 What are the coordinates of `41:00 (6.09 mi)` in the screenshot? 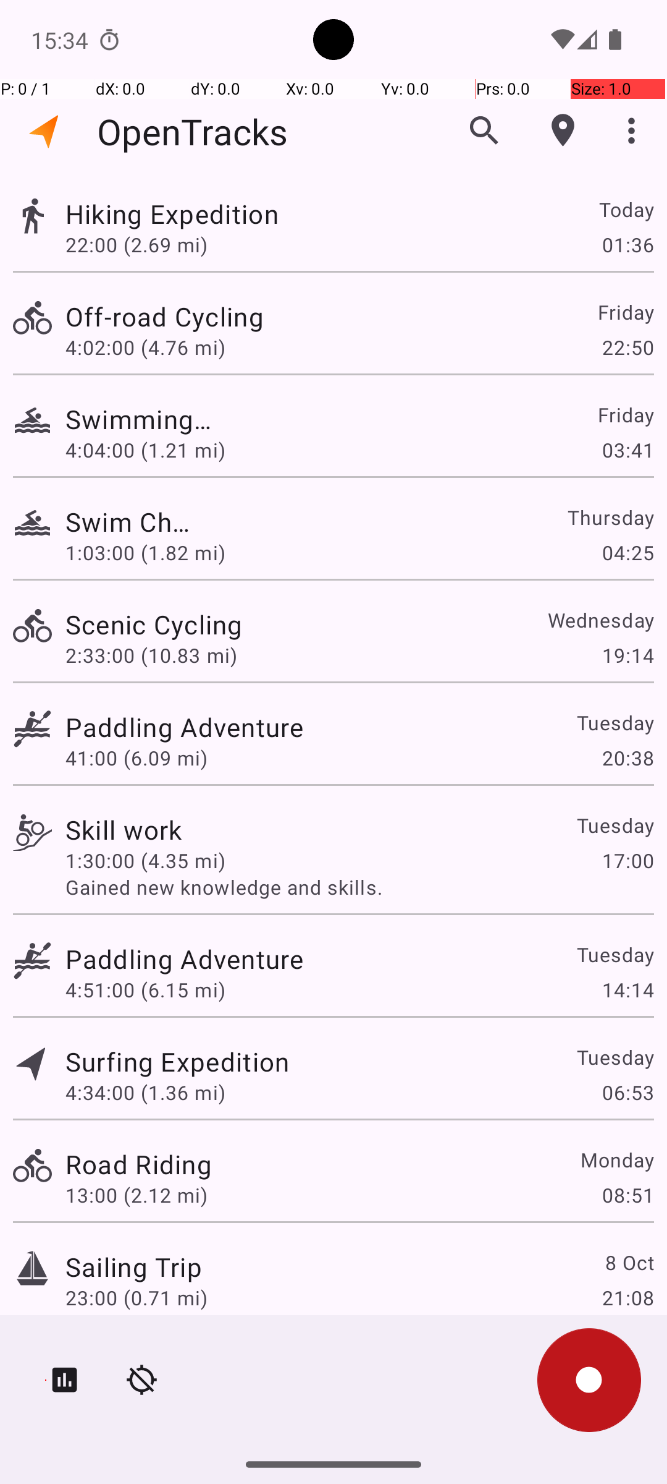 It's located at (136, 758).